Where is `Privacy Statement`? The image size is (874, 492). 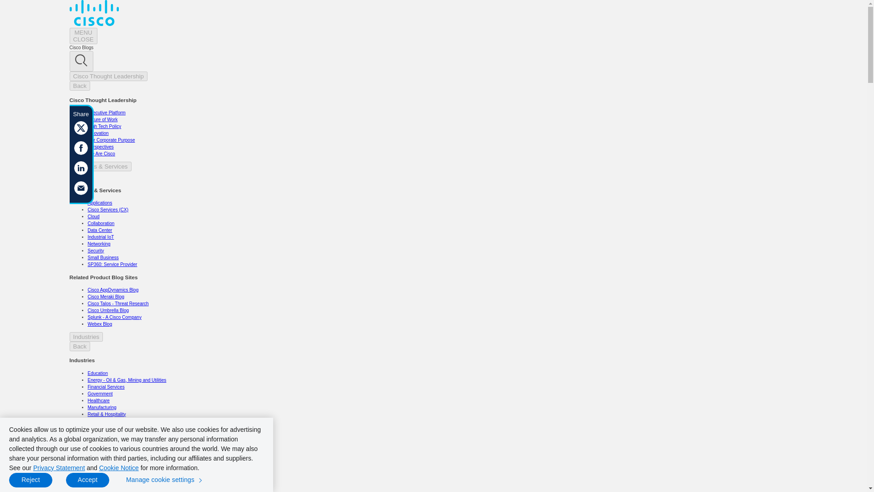
Privacy Statement is located at coordinates (59, 467).